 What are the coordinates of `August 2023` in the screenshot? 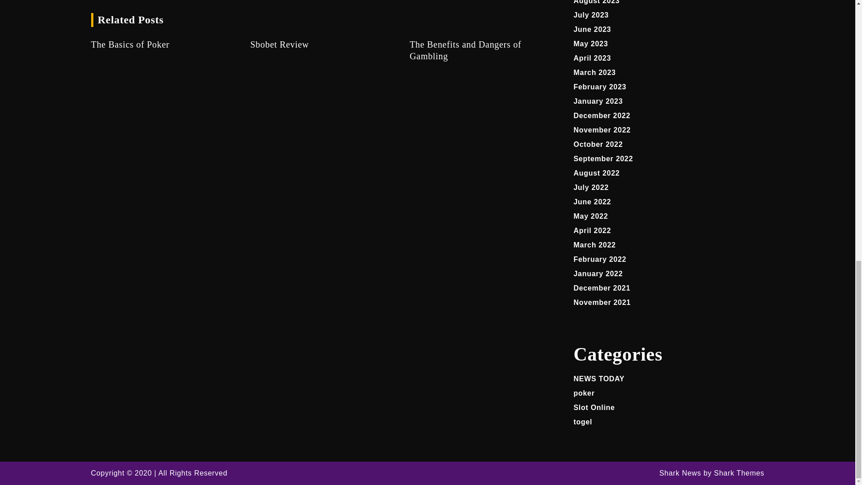 It's located at (597, 2).